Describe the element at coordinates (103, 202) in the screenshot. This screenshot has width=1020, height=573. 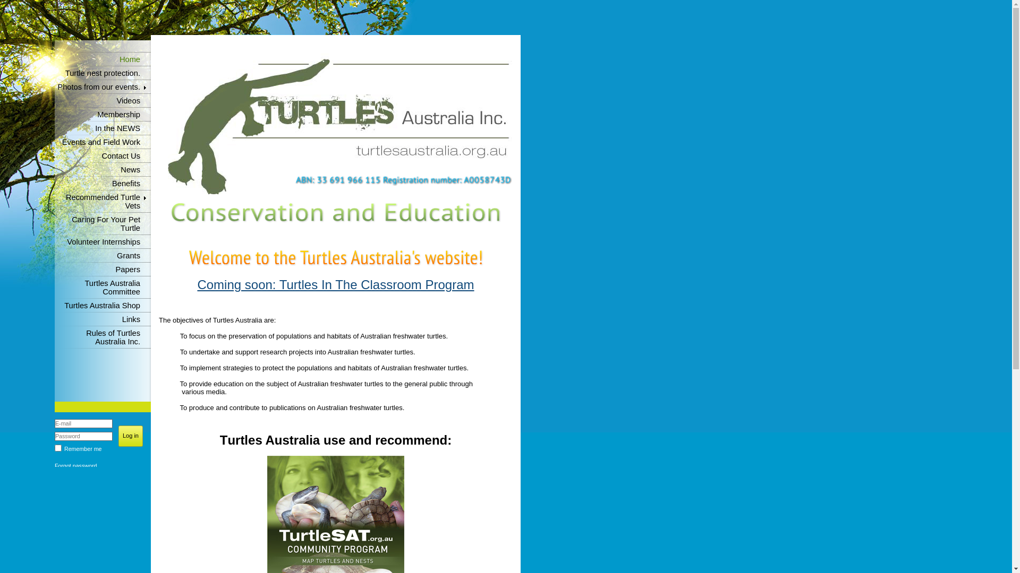
I see `Recommended Turtle Vets` at that location.